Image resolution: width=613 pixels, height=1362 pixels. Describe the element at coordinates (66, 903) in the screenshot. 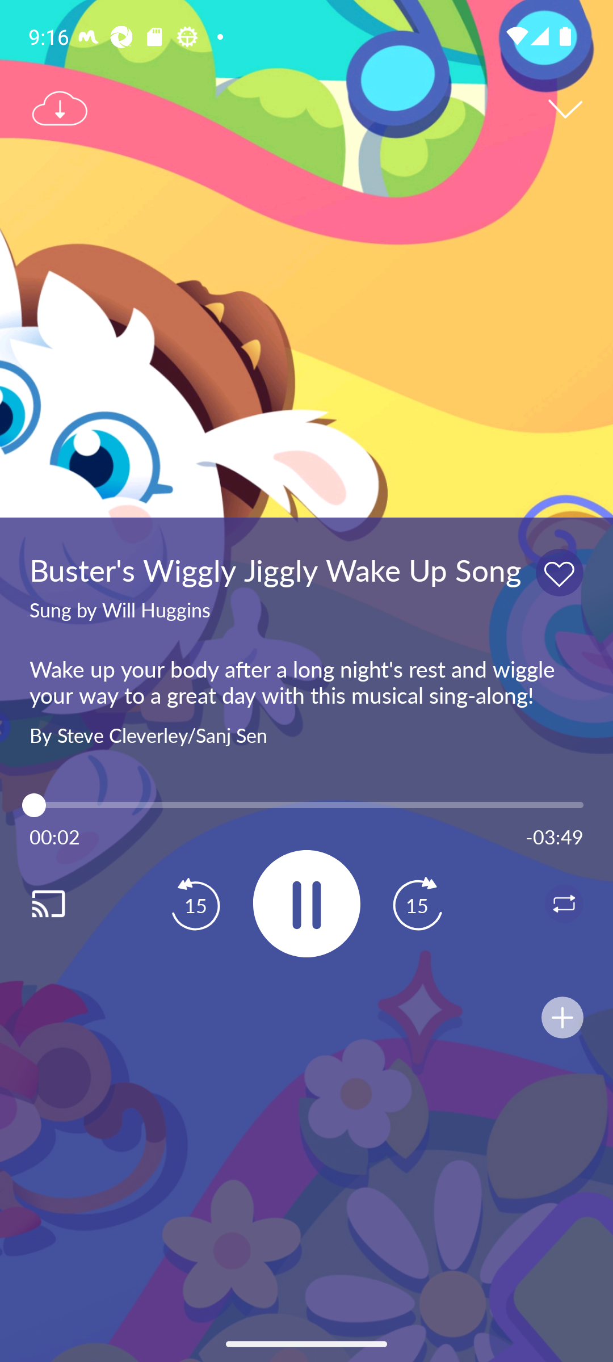

I see `Cast. Disconnected` at that location.